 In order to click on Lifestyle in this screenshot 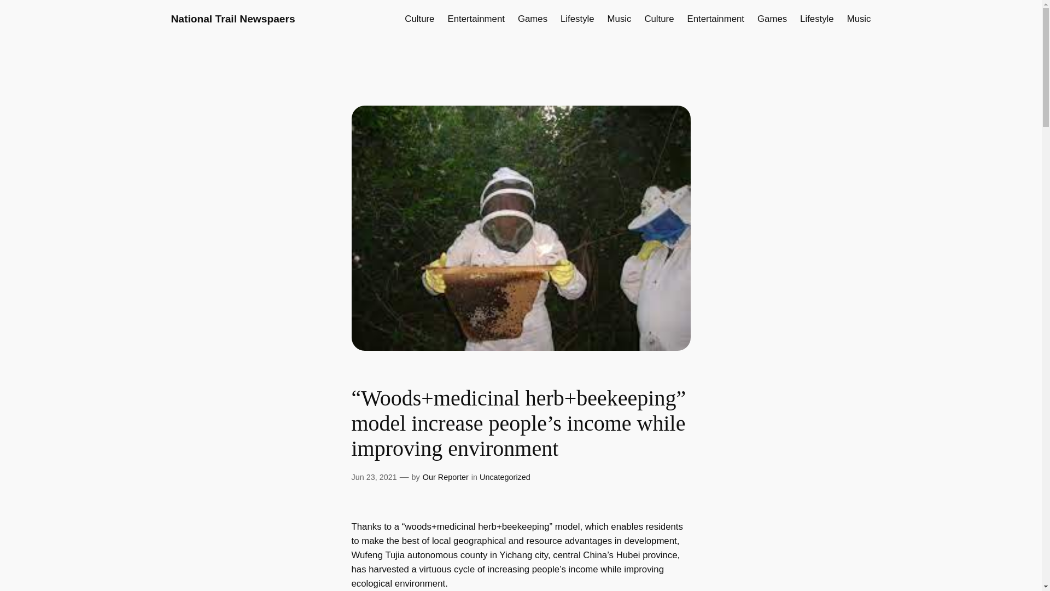, I will do `click(817, 19)`.